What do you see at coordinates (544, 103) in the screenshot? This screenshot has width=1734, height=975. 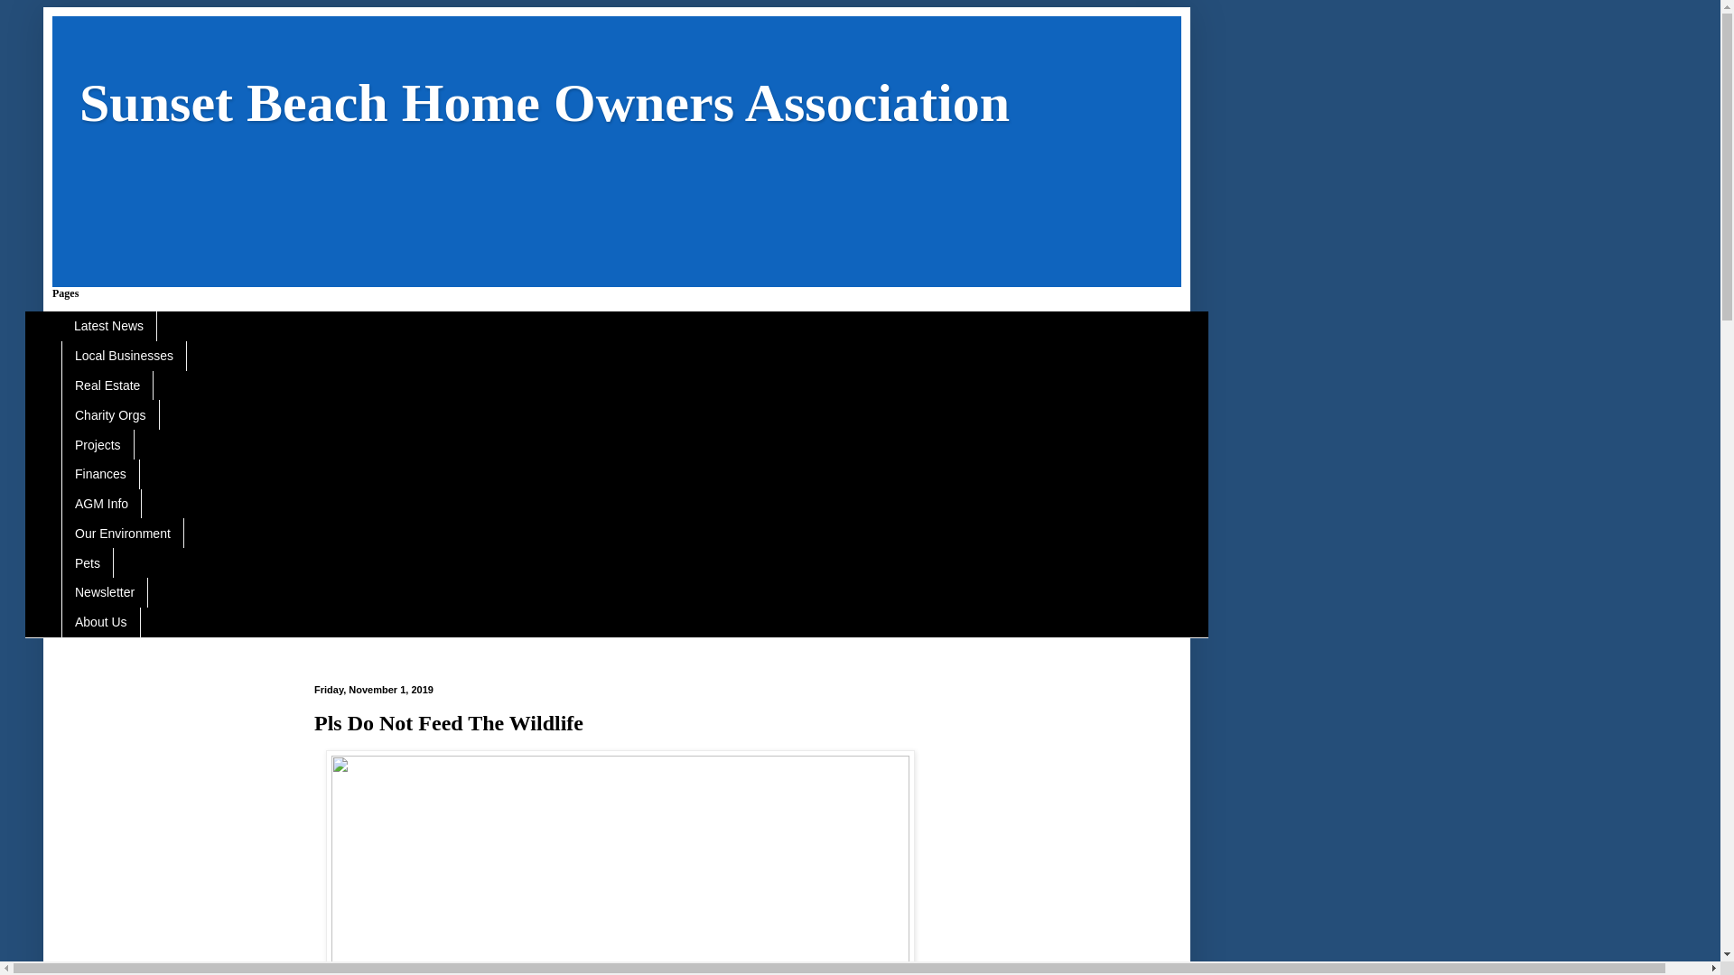 I see `Sunset Beach Home Owners Association` at bounding box center [544, 103].